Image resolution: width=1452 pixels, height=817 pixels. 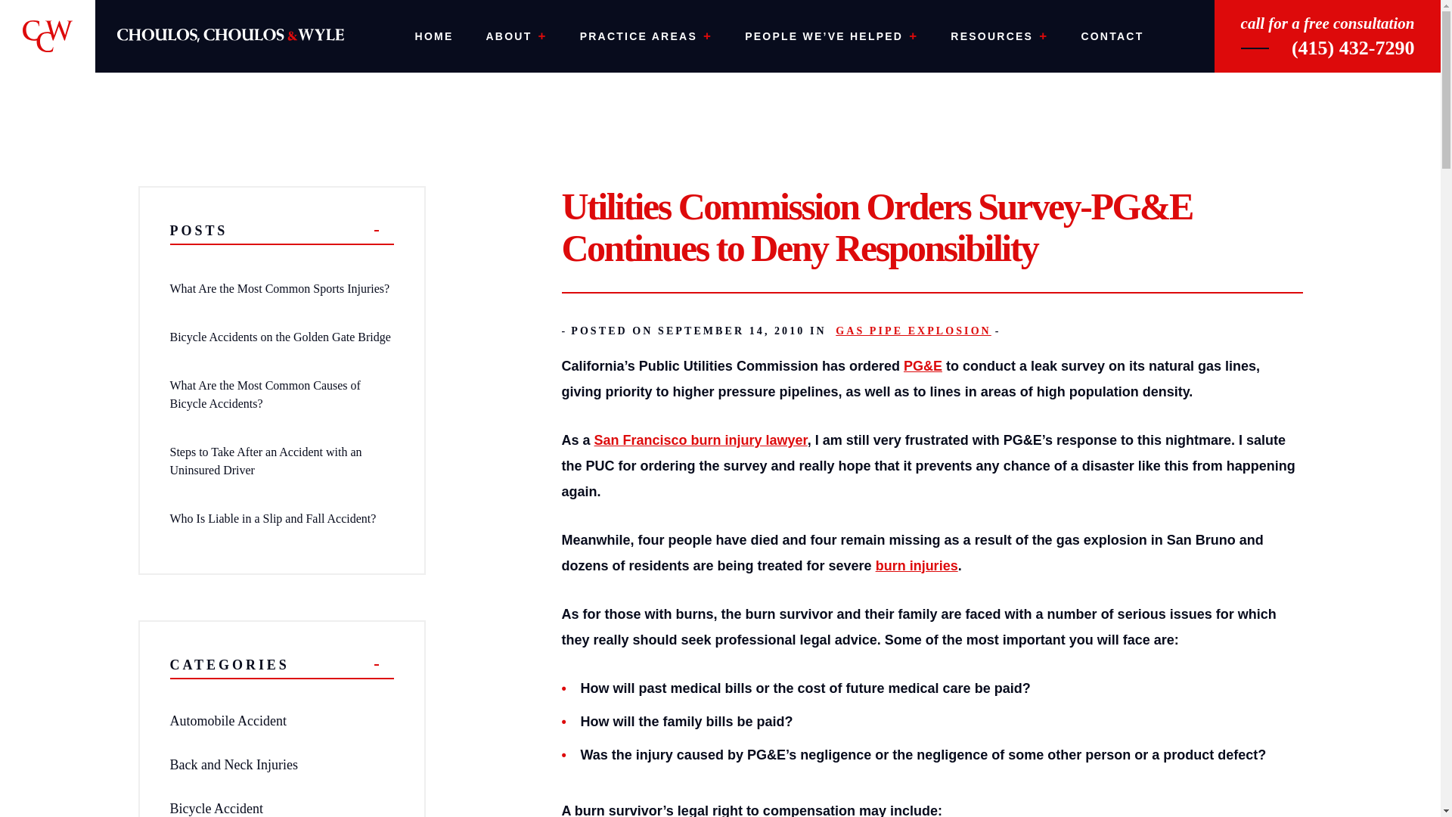 What do you see at coordinates (911, 330) in the screenshot?
I see `GAS PIPE EXPLOSION` at bounding box center [911, 330].